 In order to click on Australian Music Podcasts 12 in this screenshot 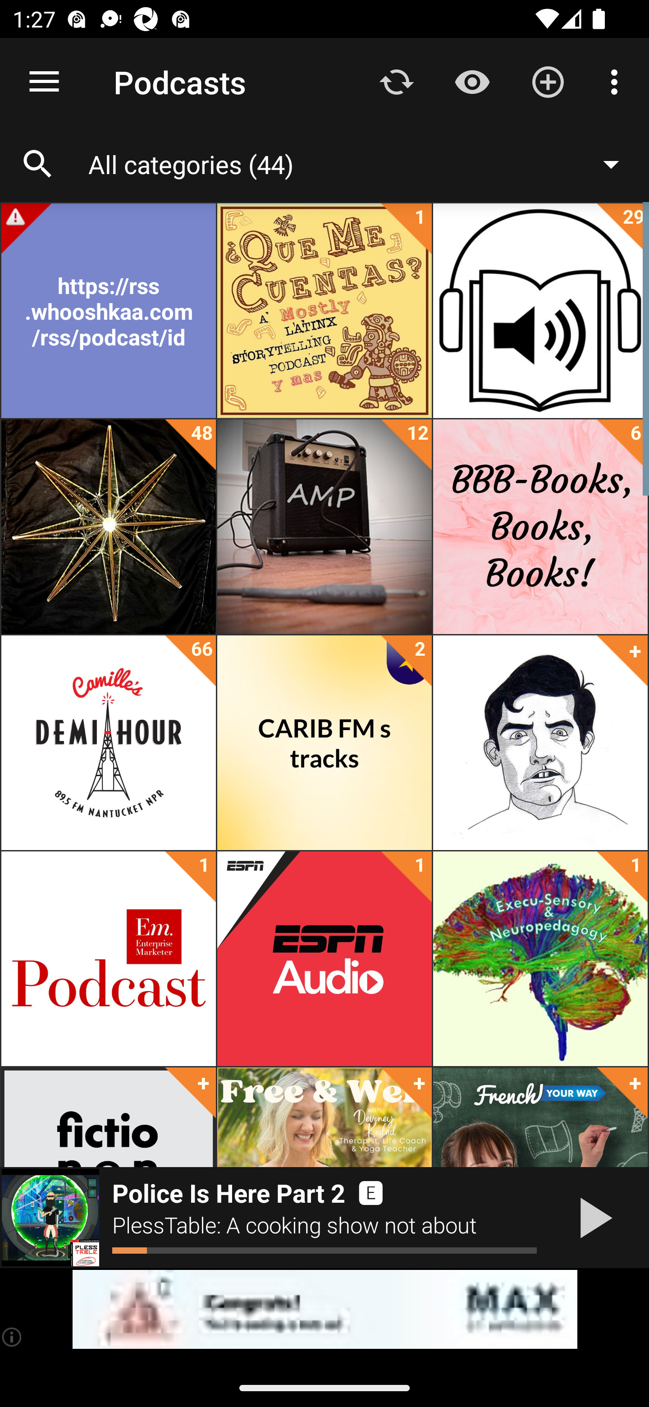, I will do `click(324, 527)`.